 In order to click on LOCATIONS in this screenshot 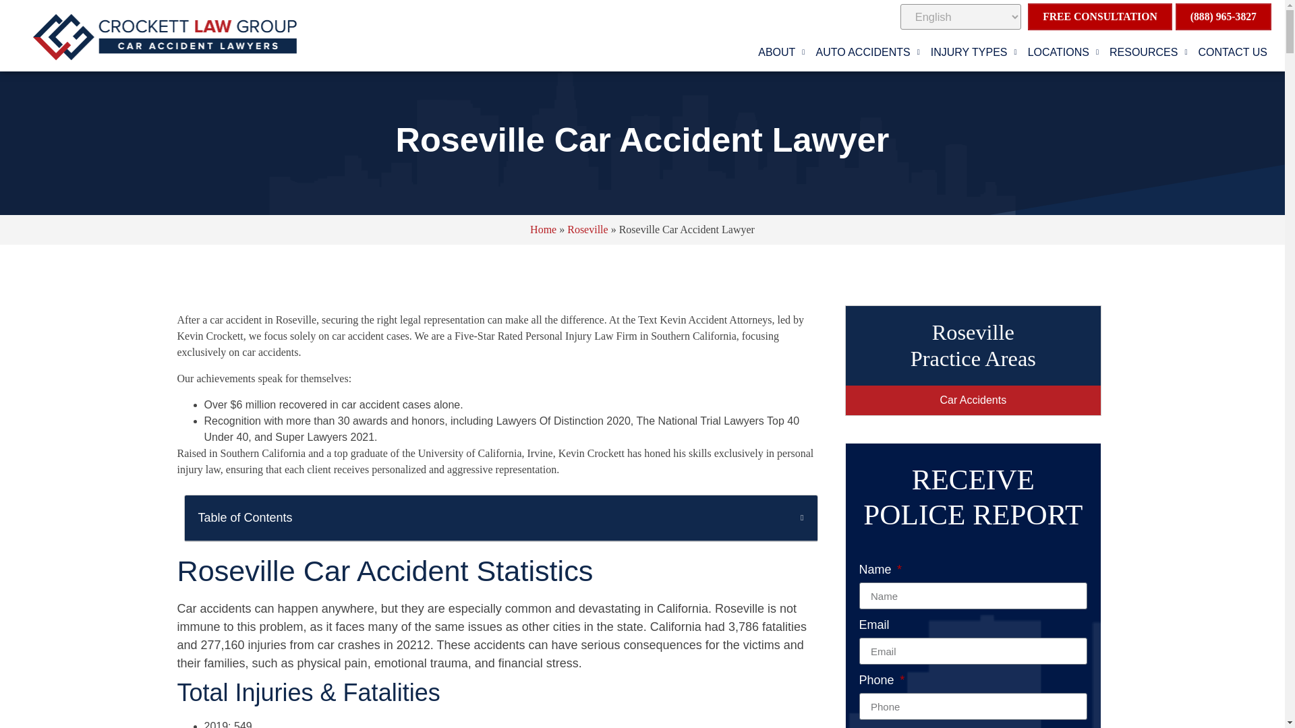, I will do `click(1063, 53)`.